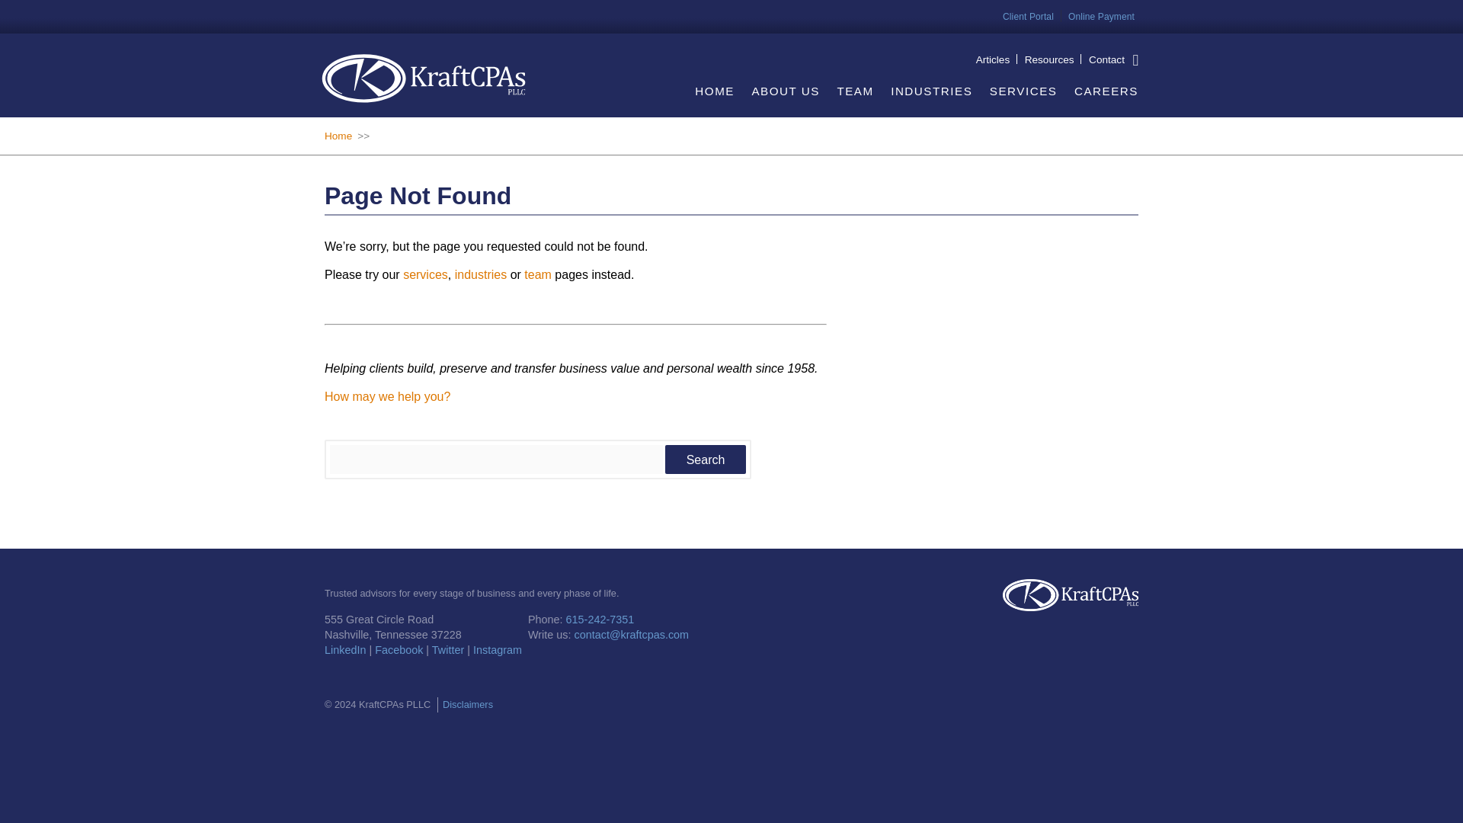 This screenshot has width=1463, height=823. Describe the element at coordinates (993, 59) in the screenshot. I see `Articles` at that location.